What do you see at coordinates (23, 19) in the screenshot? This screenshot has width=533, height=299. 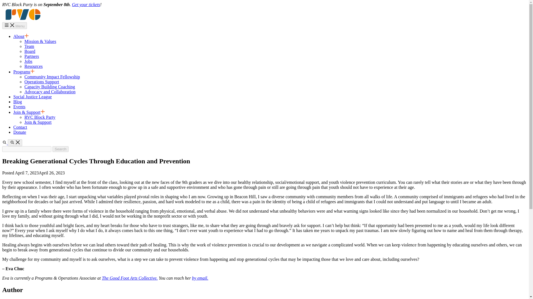 I see `RVC Seattle` at bounding box center [23, 19].